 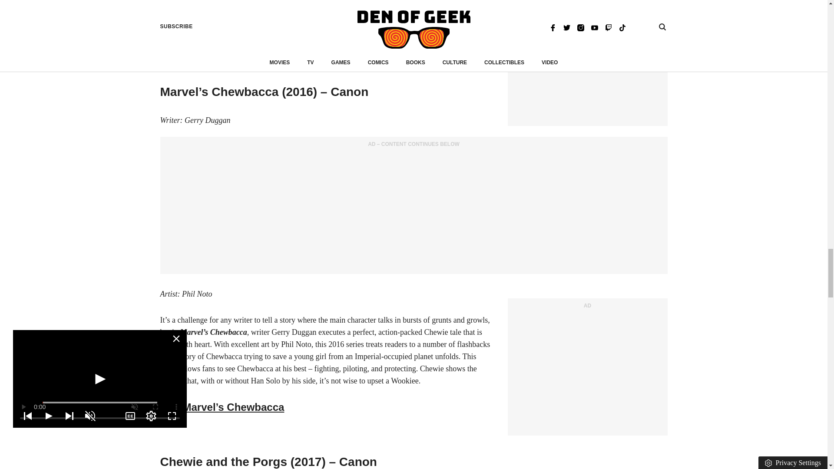 I want to click on Buy Chewbacca and the Slavers of the Shadowlands, so click(x=290, y=37).